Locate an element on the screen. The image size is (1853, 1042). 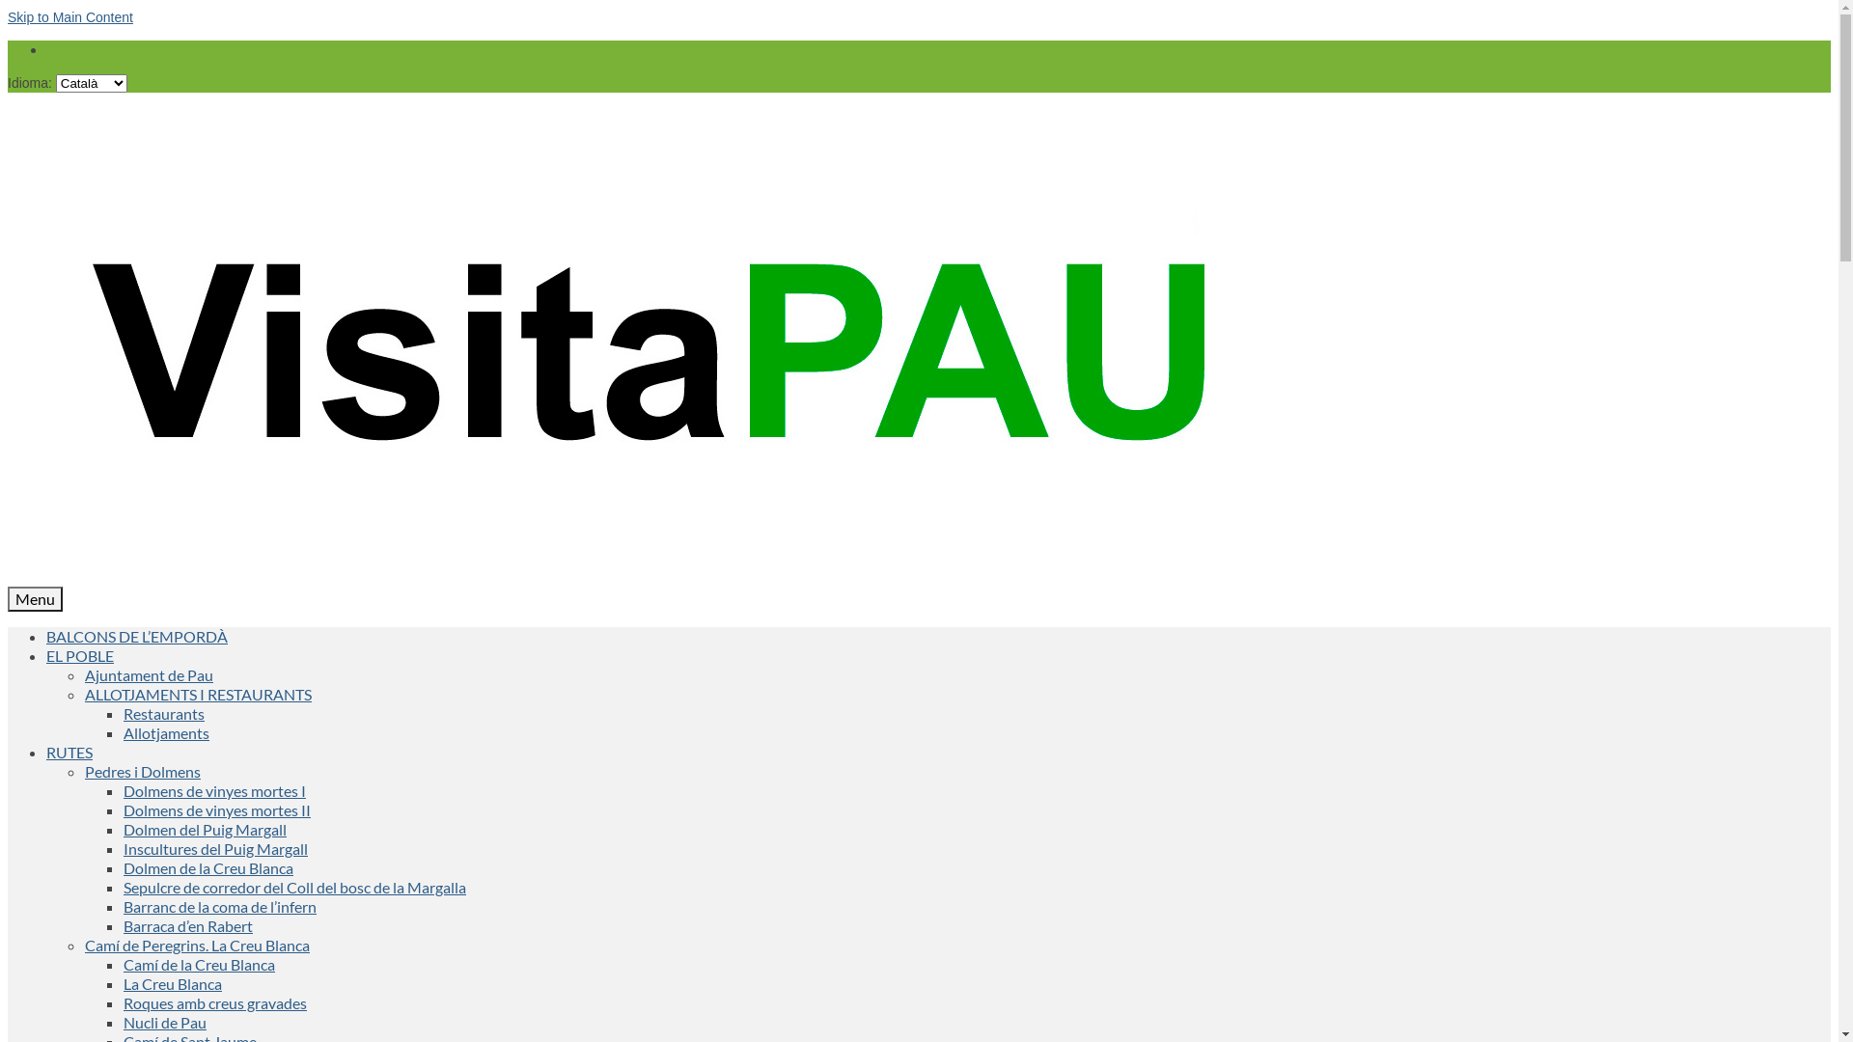
La Creu Blanca is located at coordinates (173, 984).